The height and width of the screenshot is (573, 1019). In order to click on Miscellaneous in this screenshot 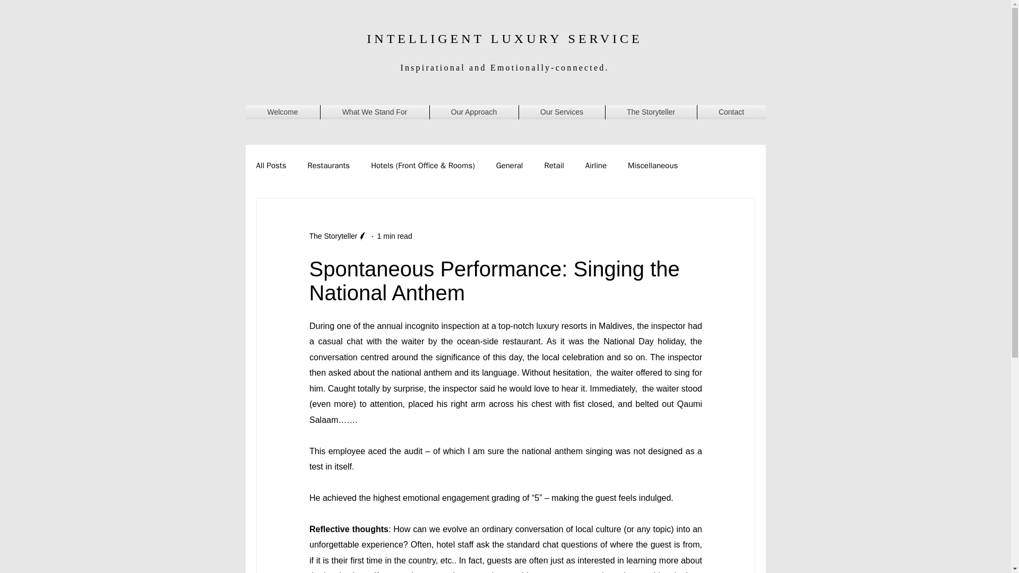, I will do `click(652, 166)`.